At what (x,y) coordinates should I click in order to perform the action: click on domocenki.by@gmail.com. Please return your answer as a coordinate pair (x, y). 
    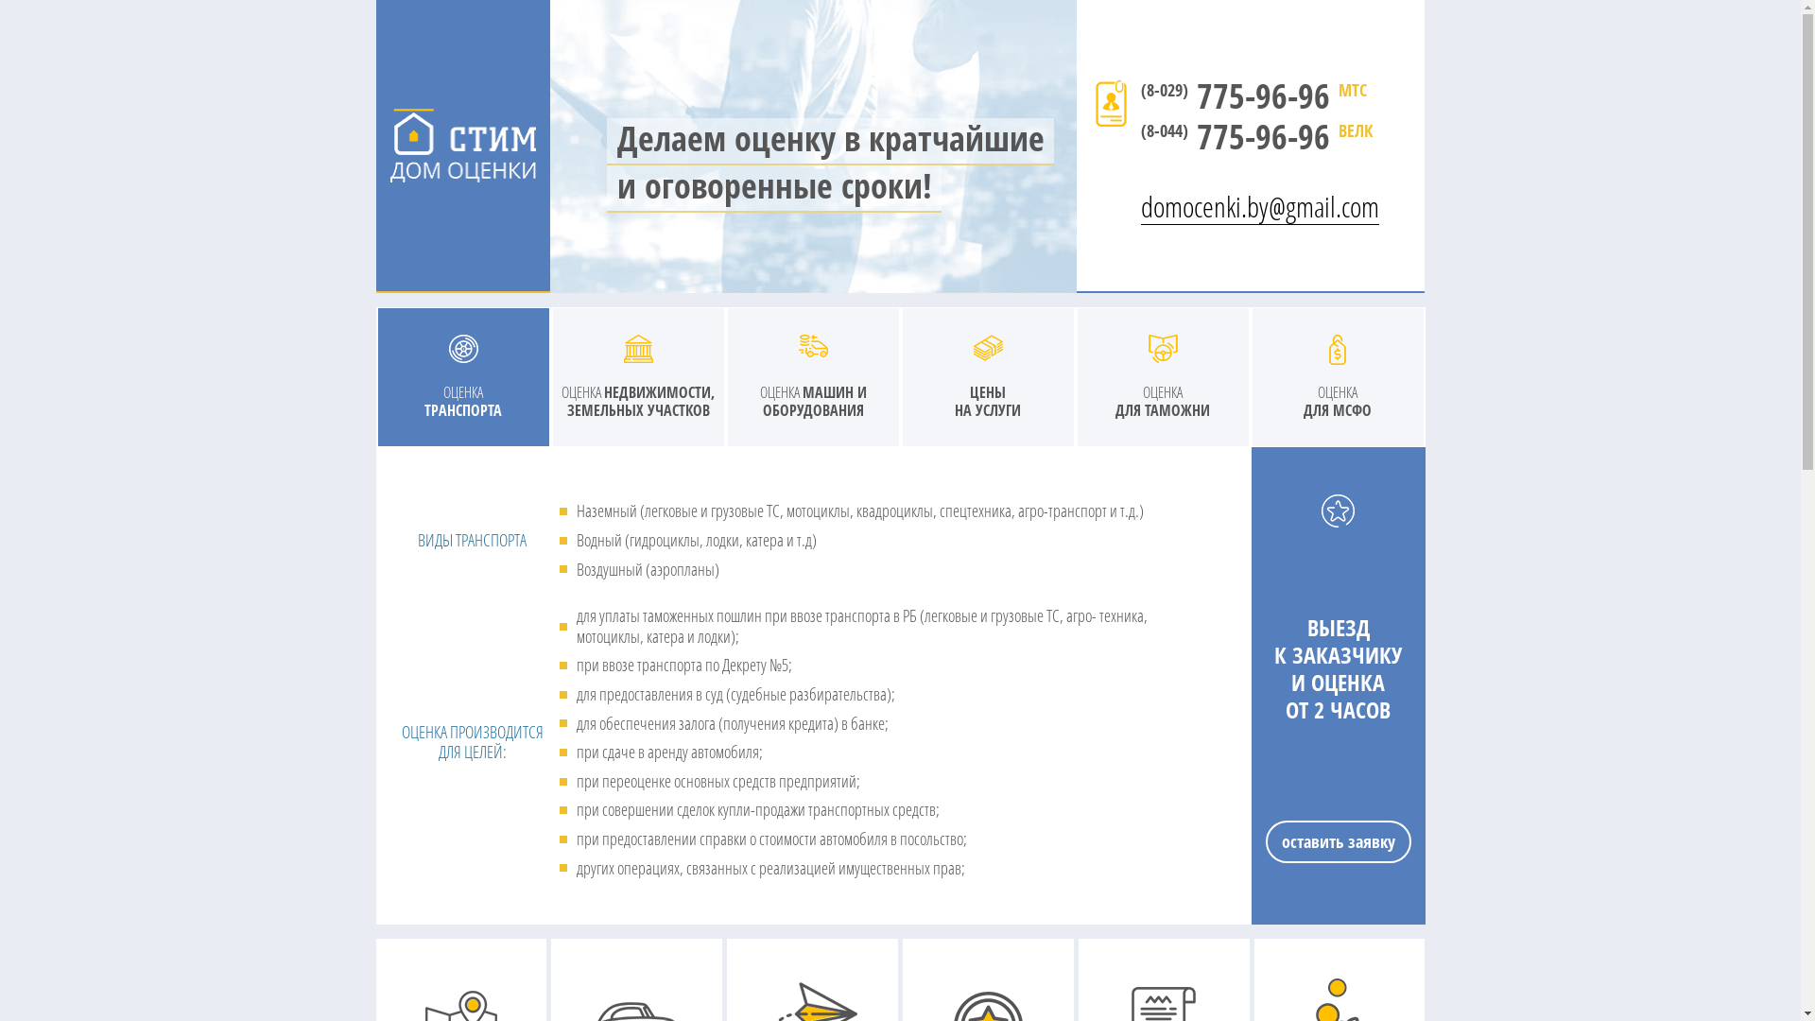
    Looking at the image, I should click on (1260, 193).